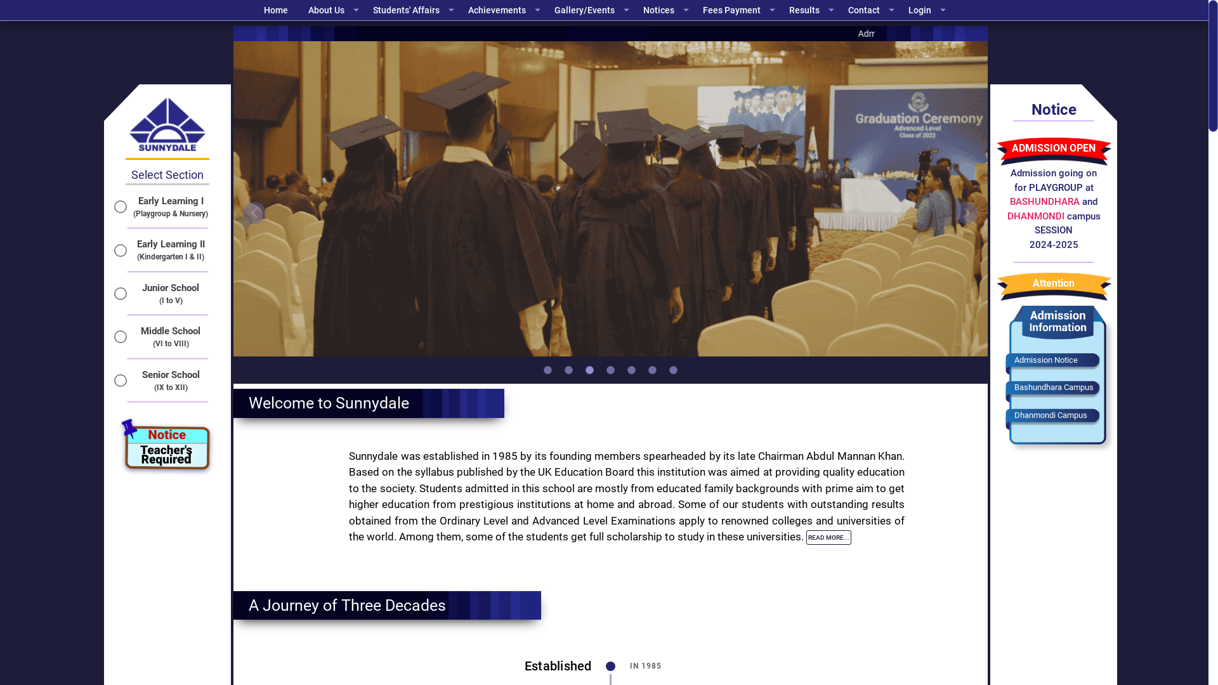 This screenshot has width=1218, height=685. I want to click on Bashundhara Campus, so click(1054, 387).